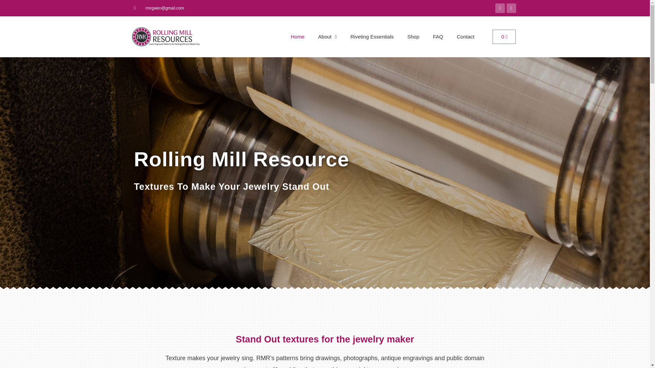  Describe the element at coordinates (504, 37) in the screenshot. I see `Contact` at that location.